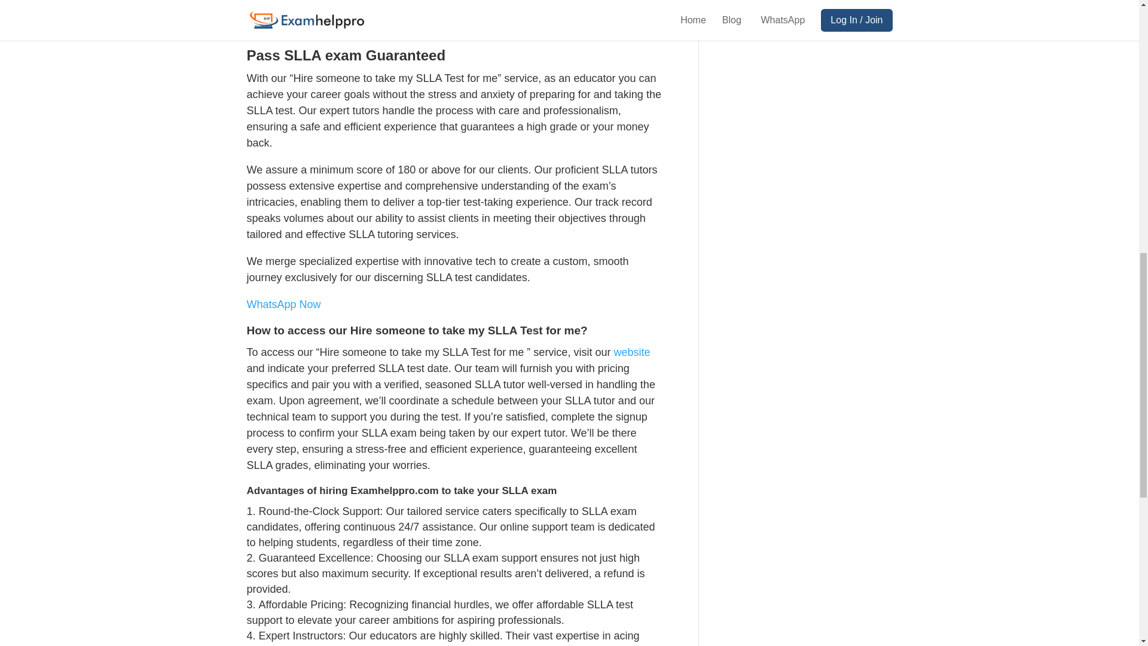 This screenshot has height=646, width=1148. Describe the element at coordinates (854, 35) in the screenshot. I see `website` at that location.